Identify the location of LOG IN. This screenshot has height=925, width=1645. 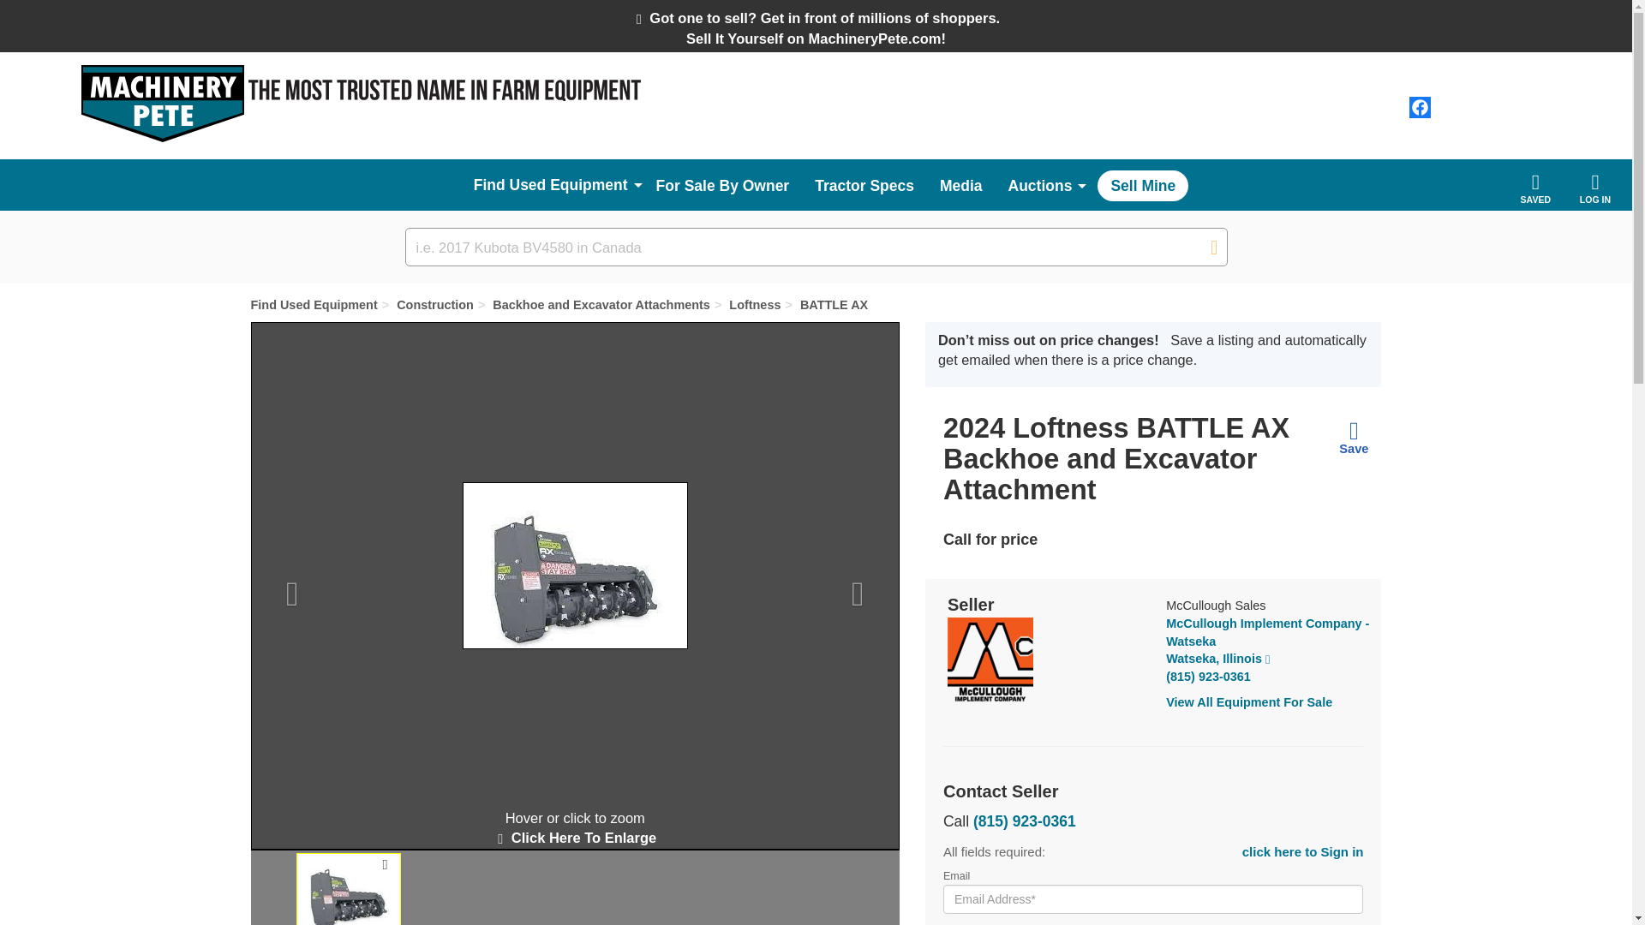
(1595, 188).